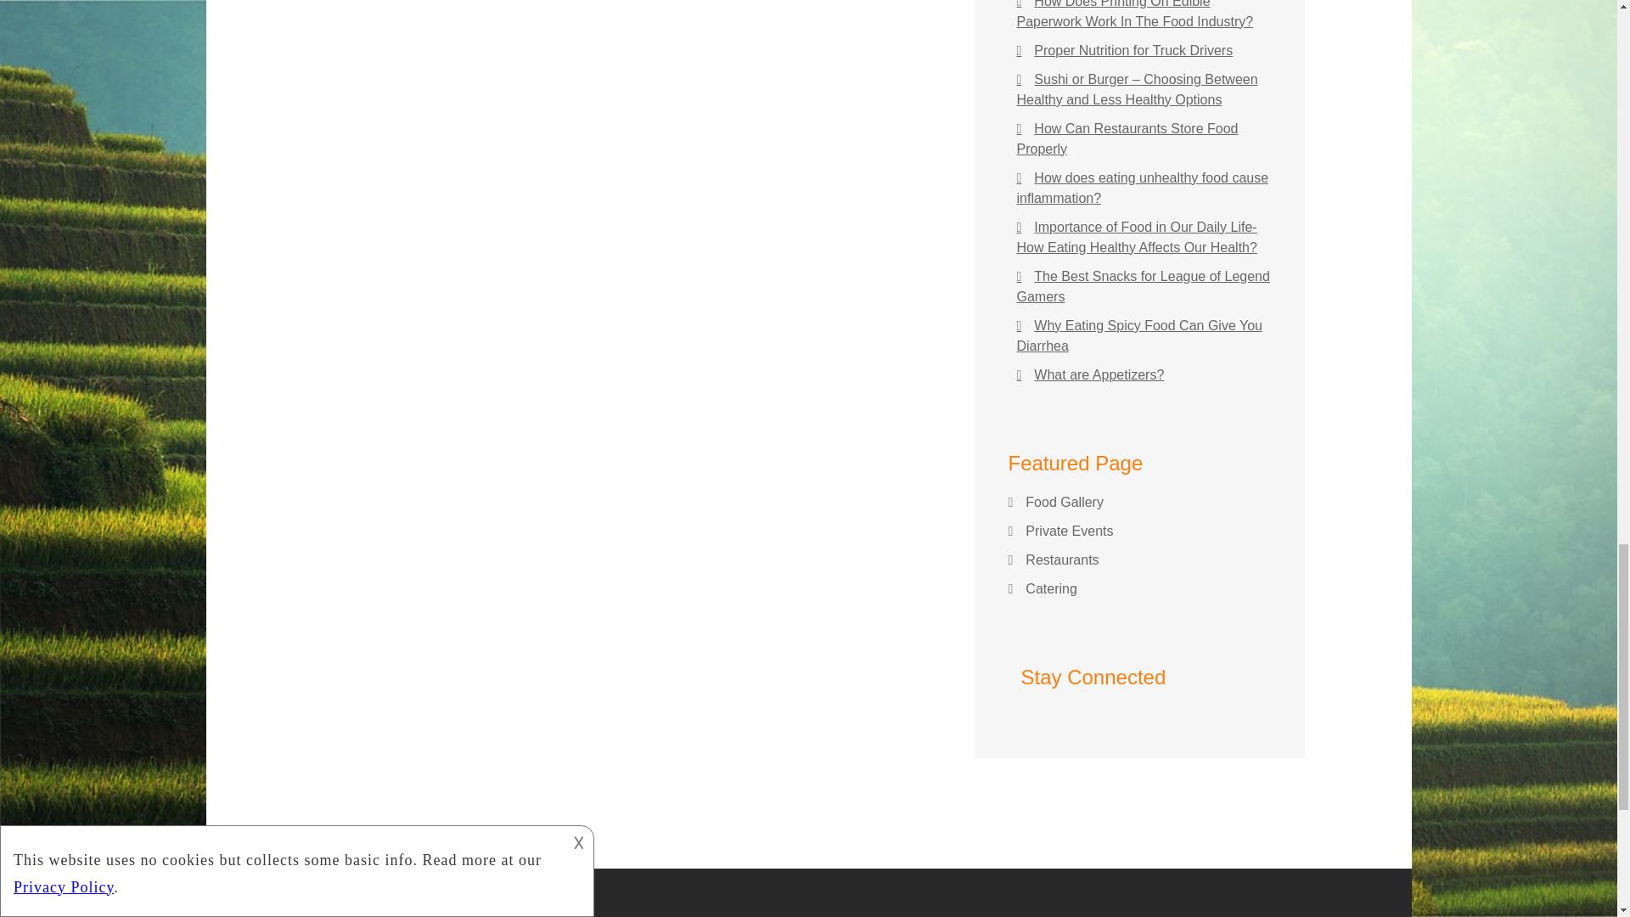 The image size is (1630, 917). Describe the element at coordinates (1143, 286) in the screenshot. I see `The Best Snacks for League of Legend Gamers` at that location.